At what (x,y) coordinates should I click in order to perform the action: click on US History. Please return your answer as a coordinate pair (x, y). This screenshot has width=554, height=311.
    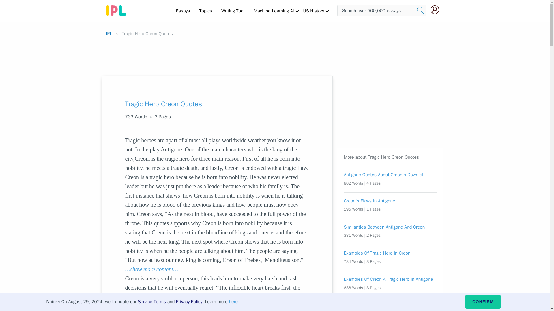
    Looking at the image, I should click on (313, 11).